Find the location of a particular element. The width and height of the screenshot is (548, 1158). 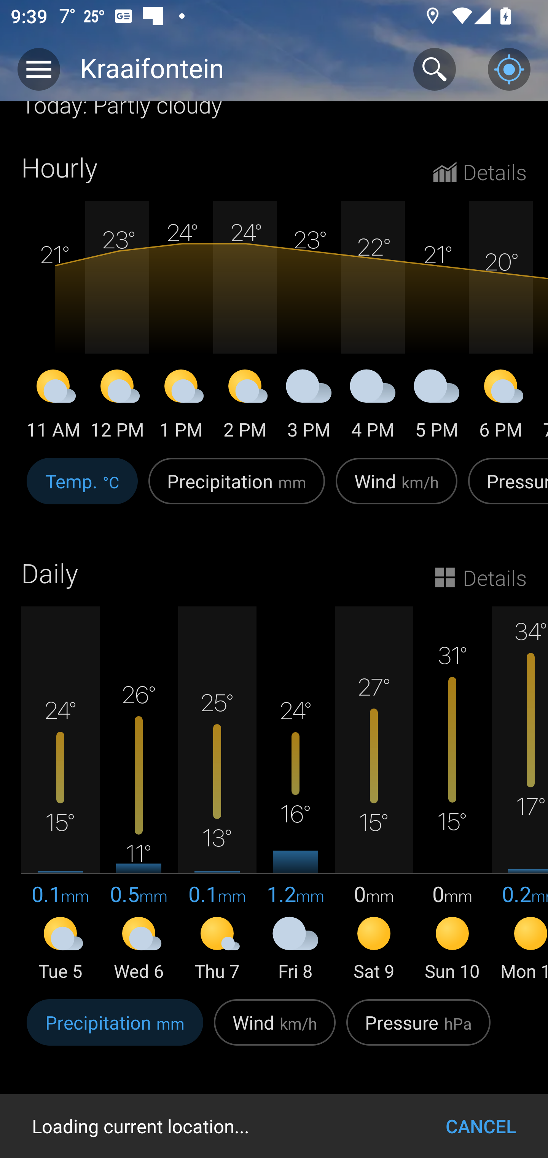

12 PM is located at coordinates (117, 407).